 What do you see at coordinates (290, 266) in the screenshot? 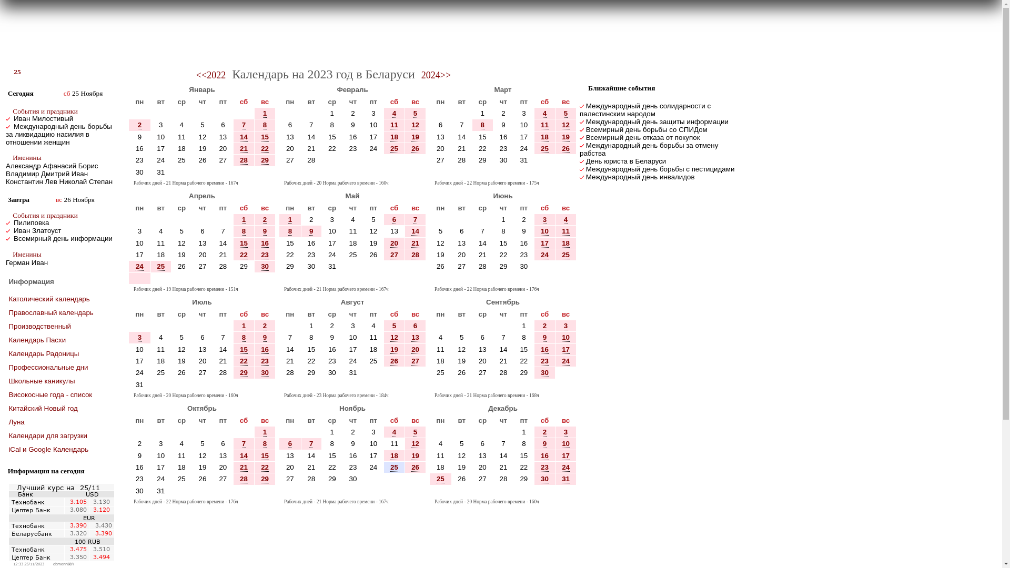
I see `29` at bounding box center [290, 266].